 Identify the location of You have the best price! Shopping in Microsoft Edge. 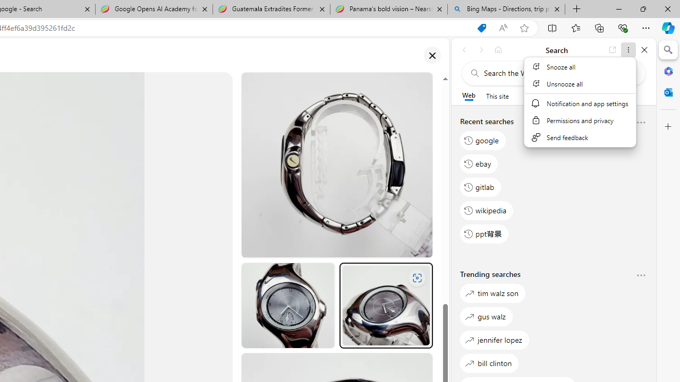
(481, 28).